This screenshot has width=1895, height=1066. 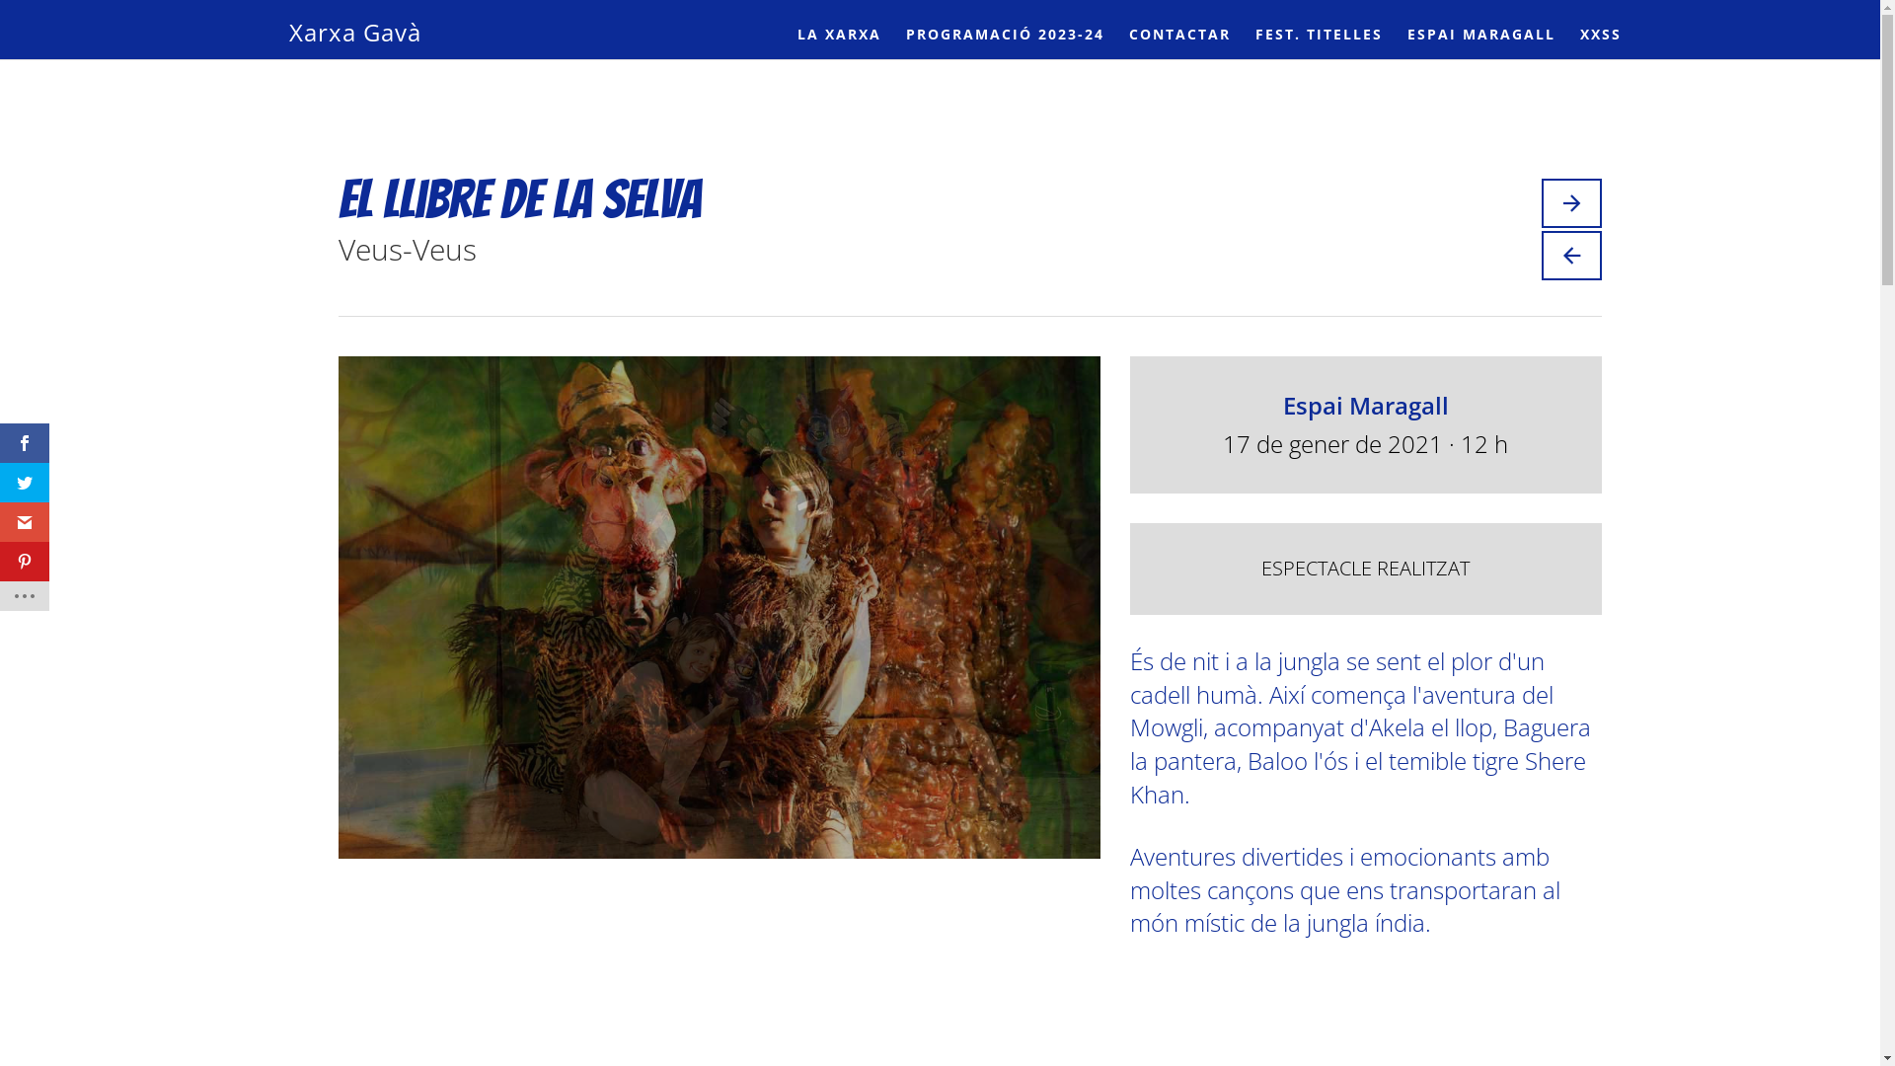 I want to click on SOPA DE PEDRES, so click(x=1571, y=256).